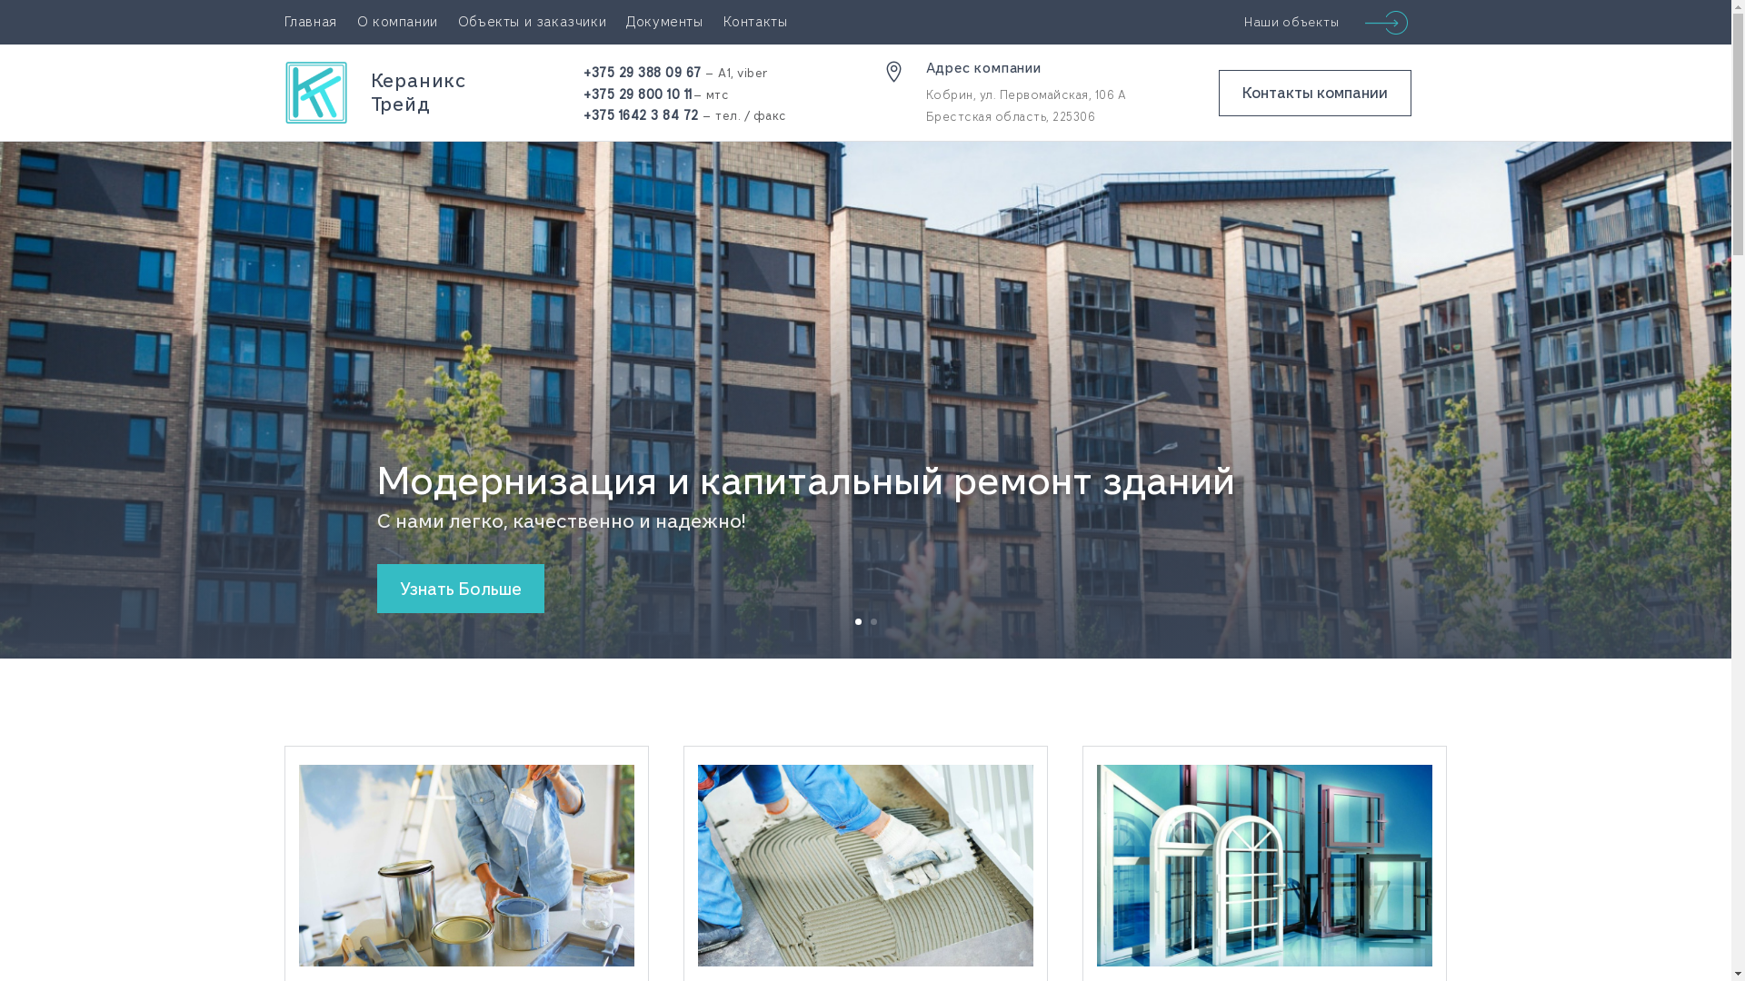  Describe the element at coordinates (638, 94) in the screenshot. I see `+375 29 800 10 11` at that location.